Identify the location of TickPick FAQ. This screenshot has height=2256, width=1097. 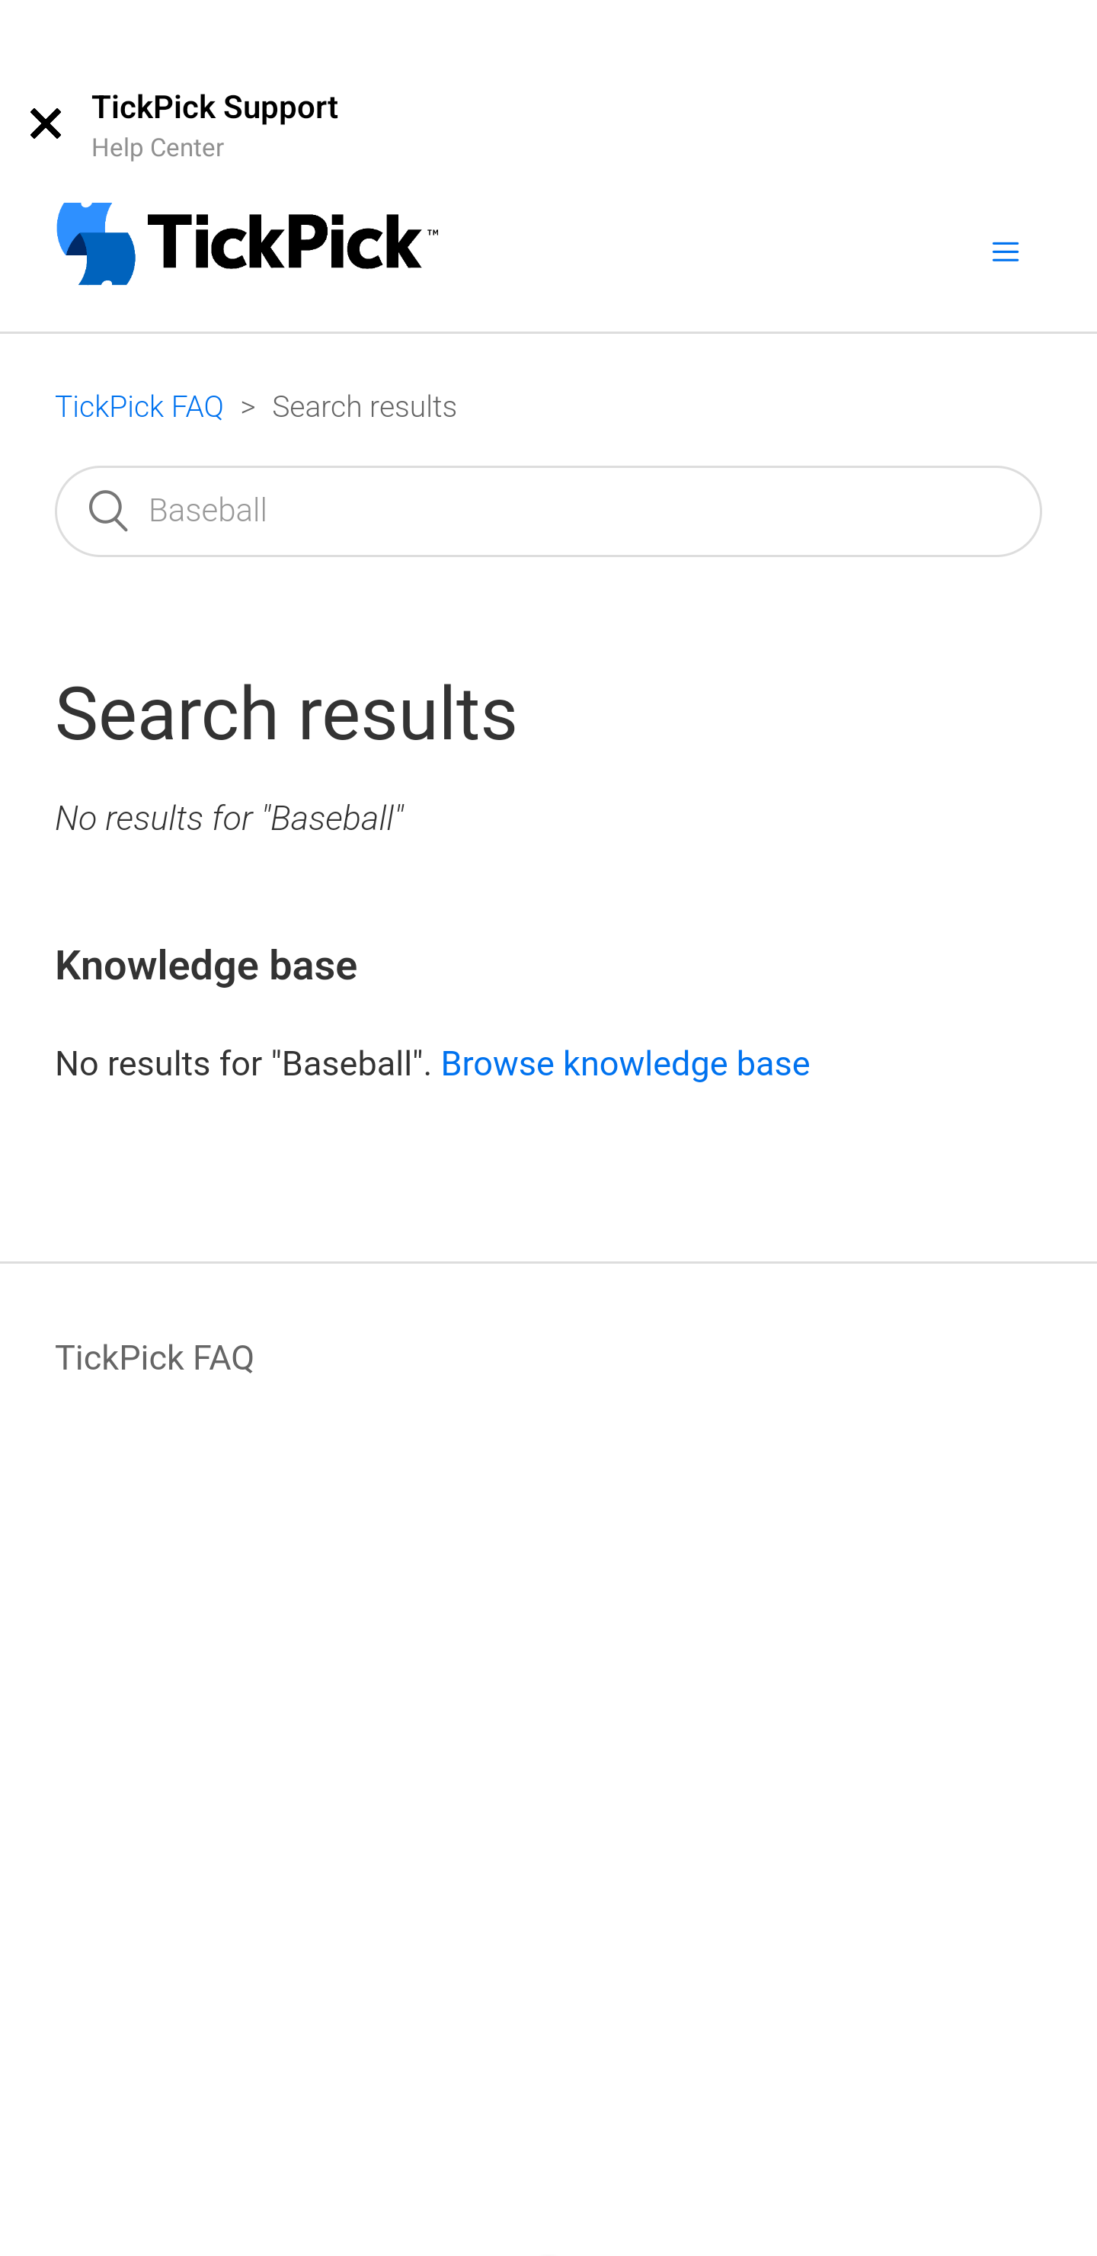
(139, 407).